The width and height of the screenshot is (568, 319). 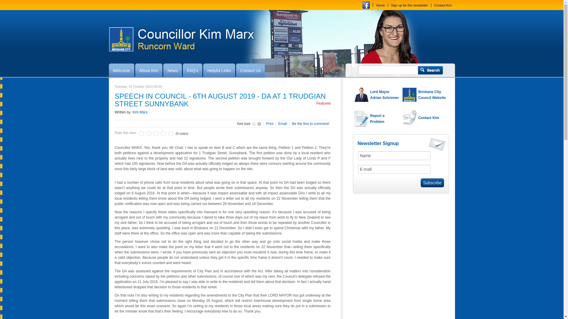 I want to click on Sign up for the newsletter, so click(x=410, y=5).